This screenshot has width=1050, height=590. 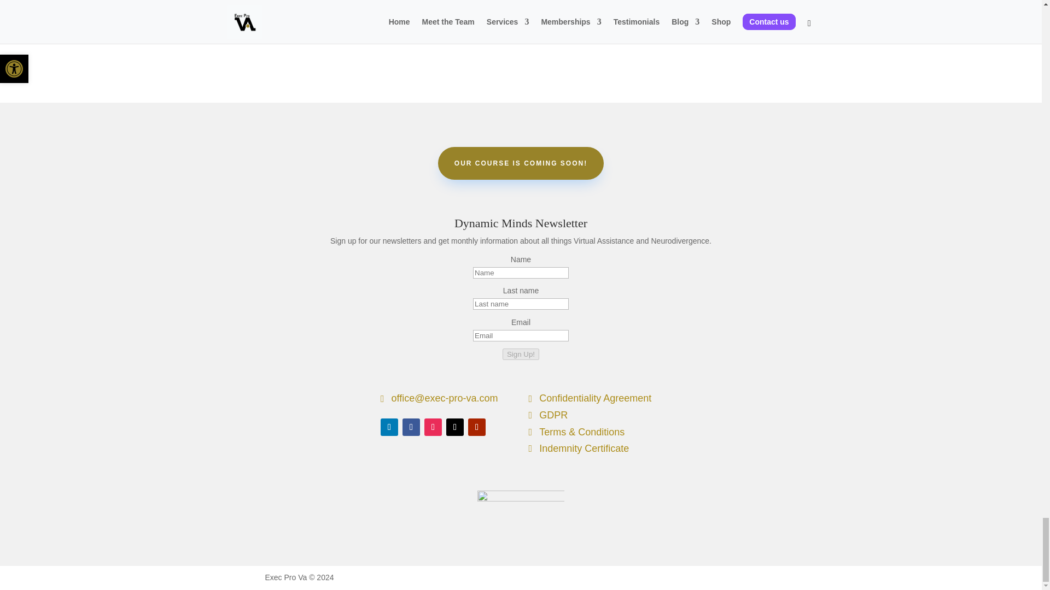 What do you see at coordinates (433, 427) in the screenshot?
I see `Follow on Instagram` at bounding box center [433, 427].